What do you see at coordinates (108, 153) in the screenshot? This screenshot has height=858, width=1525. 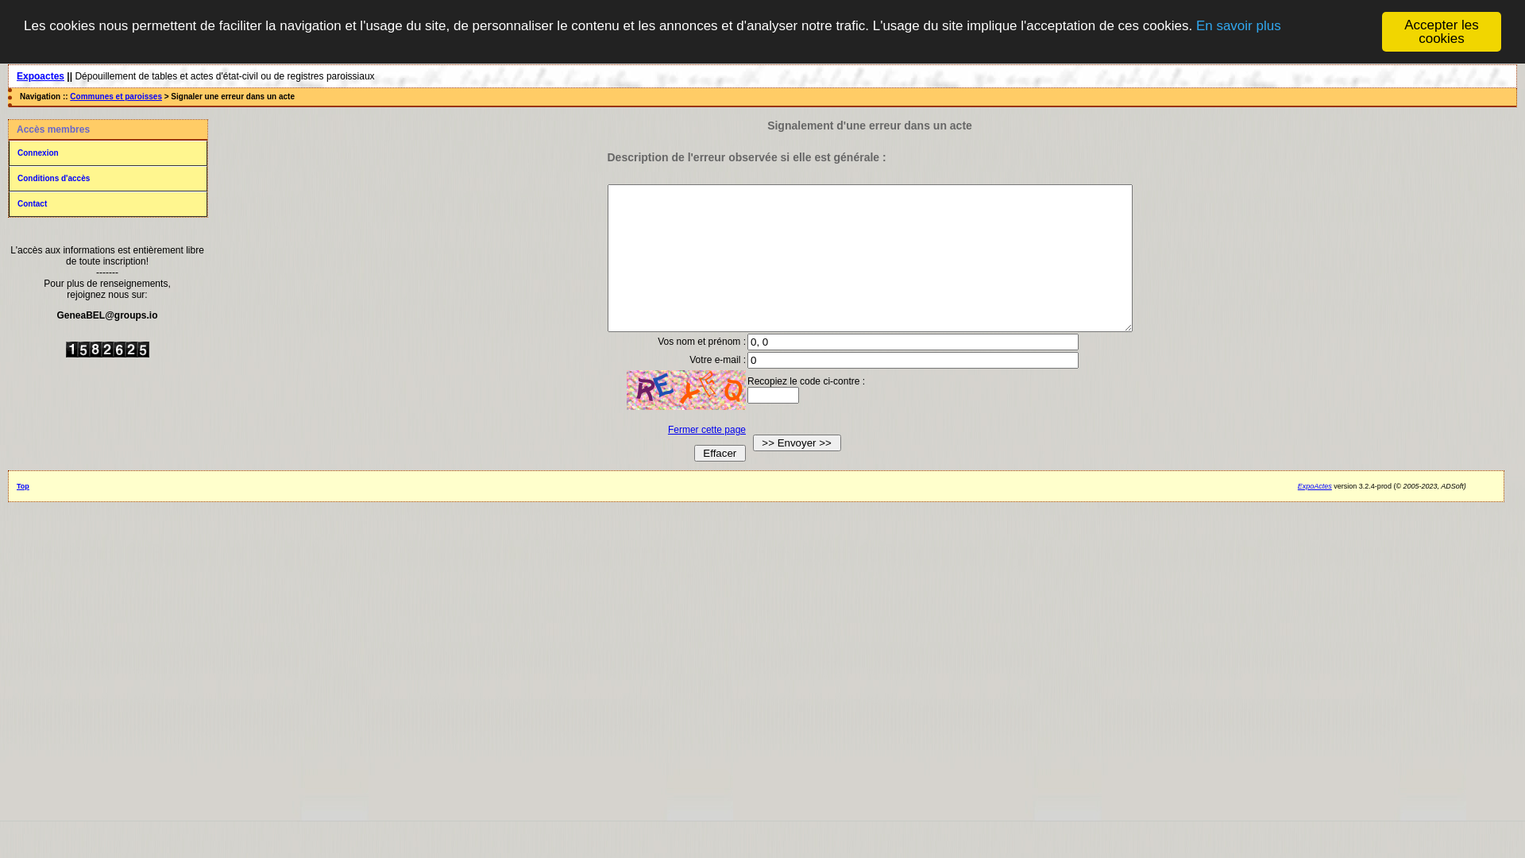 I see `Connexion` at bounding box center [108, 153].